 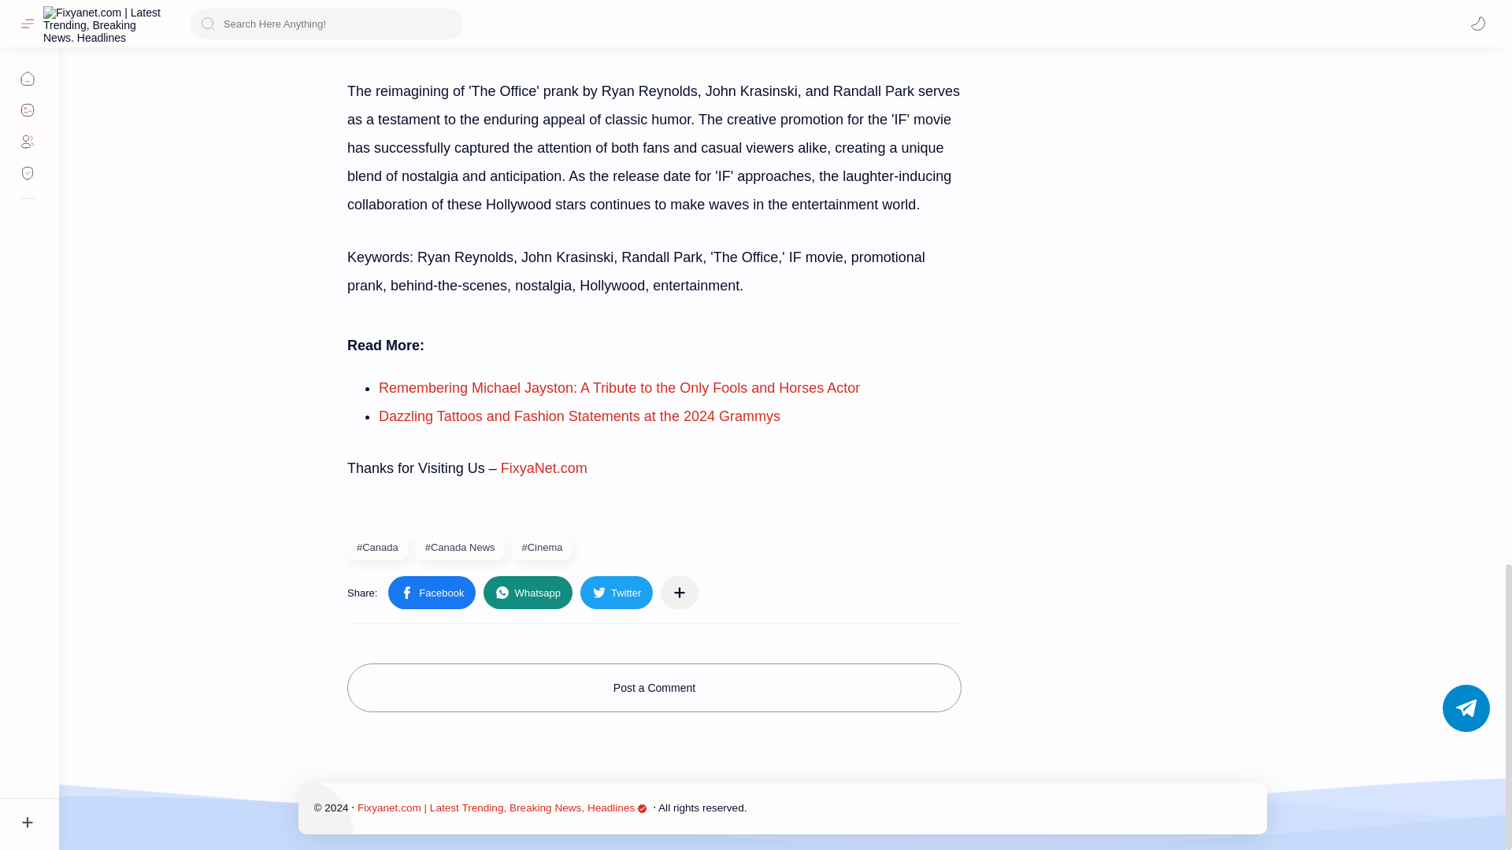 I want to click on FixyaNet.com, so click(x=543, y=468).